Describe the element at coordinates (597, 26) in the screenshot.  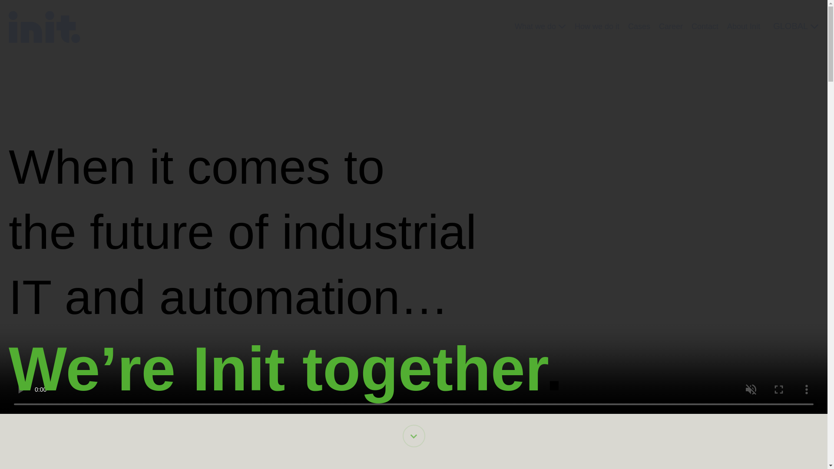
I see `How we do it` at that location.